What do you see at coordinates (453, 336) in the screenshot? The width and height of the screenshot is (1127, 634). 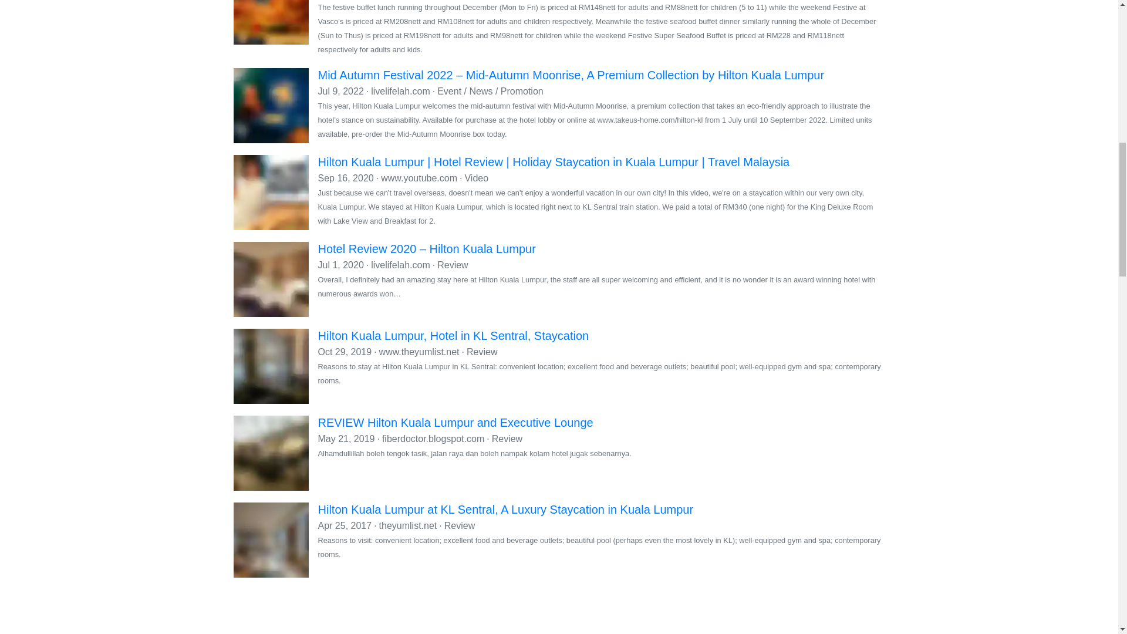 I see `Hilton Kuala Lumpur, Hotel in KL Sentral, Staycation` at bounding box center [453, 336].